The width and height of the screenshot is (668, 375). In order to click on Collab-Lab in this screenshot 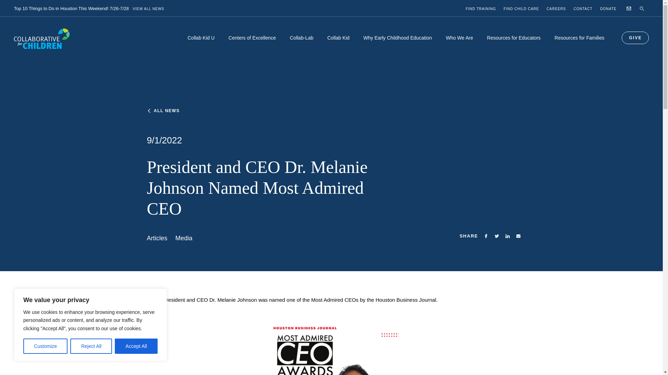, I will do `click(301, 44)`.